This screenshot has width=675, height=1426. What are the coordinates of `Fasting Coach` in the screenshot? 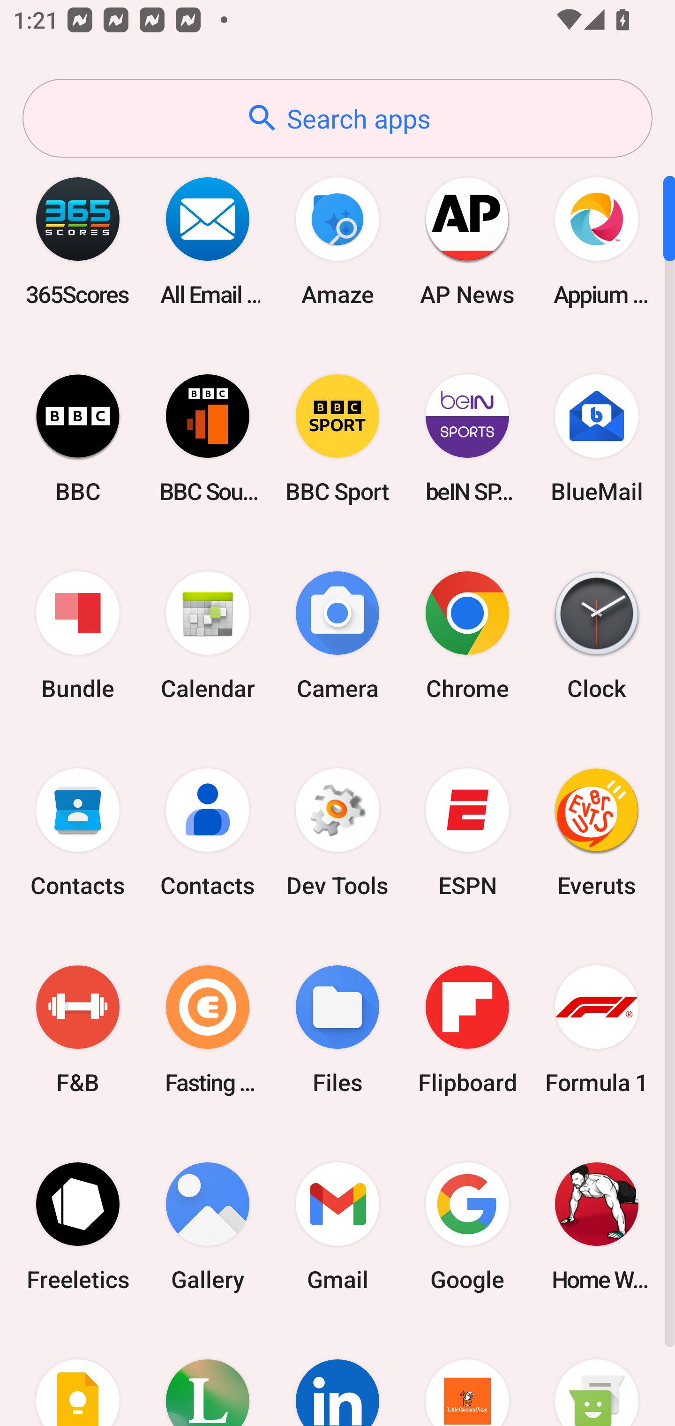 It's located at (208, 1029).